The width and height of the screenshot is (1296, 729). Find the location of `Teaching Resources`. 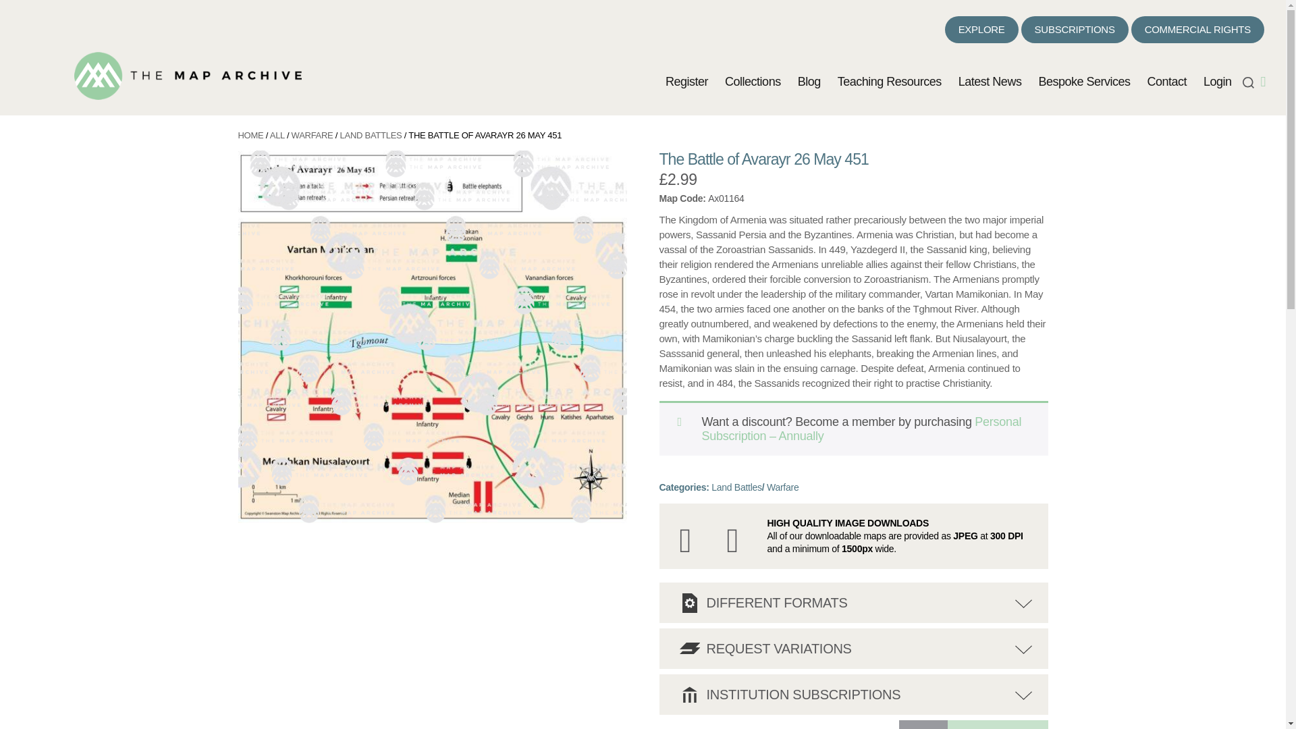

Teaching Resources is located at coordinates (890, 82).